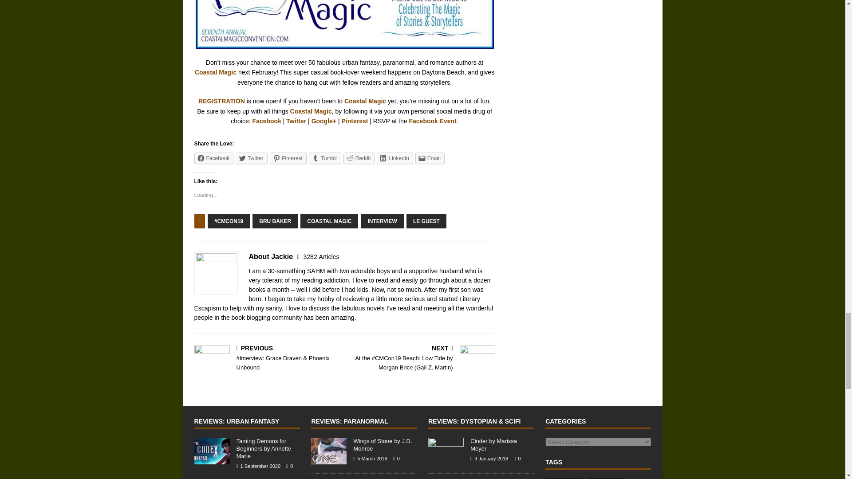  Describe the element at coordinates (288, 158) in the screenshot. I see `Click to share on Pinterest` at that location.